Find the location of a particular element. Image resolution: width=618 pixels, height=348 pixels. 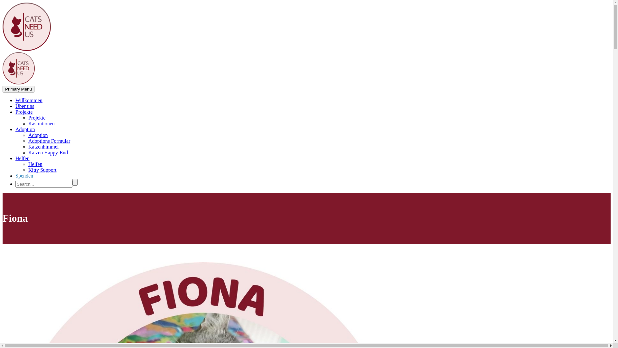

Willkommen is located at coordinates (29, 101).